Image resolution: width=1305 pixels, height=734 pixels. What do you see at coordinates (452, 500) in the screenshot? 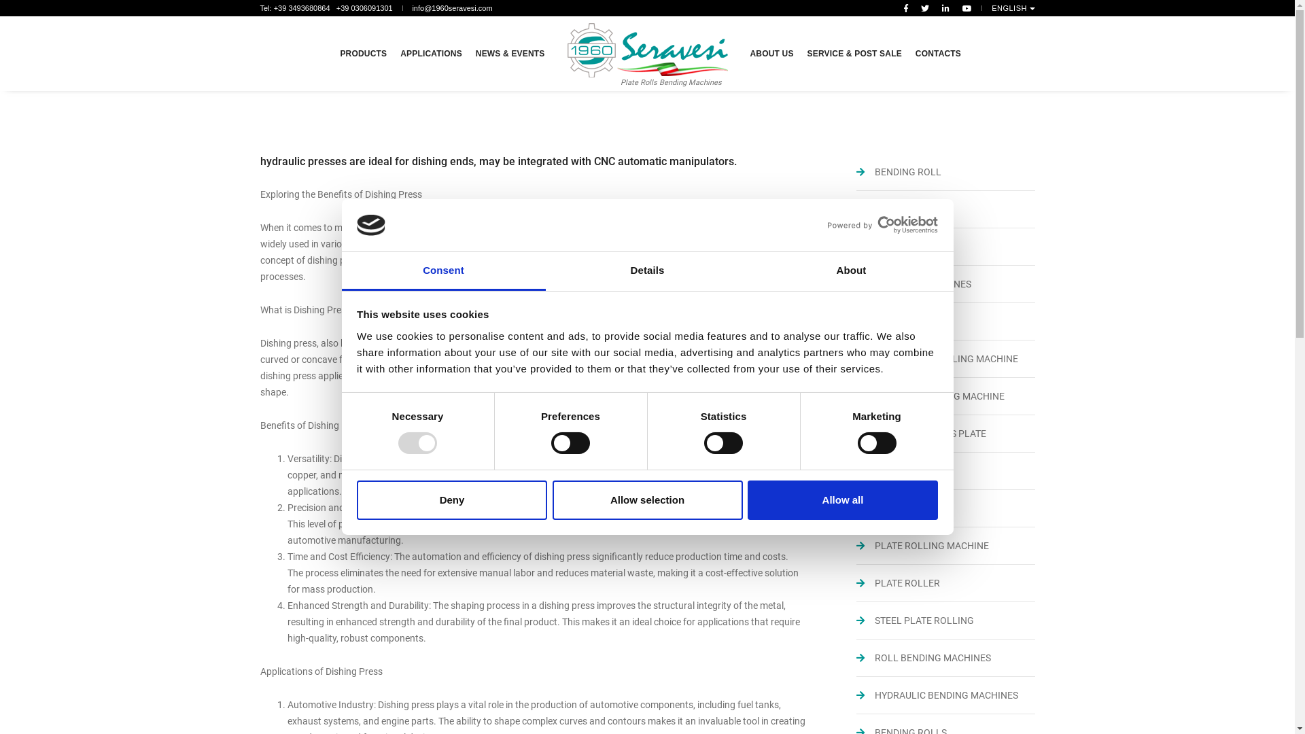
I see `Deny` at bounding box center [452, 500].